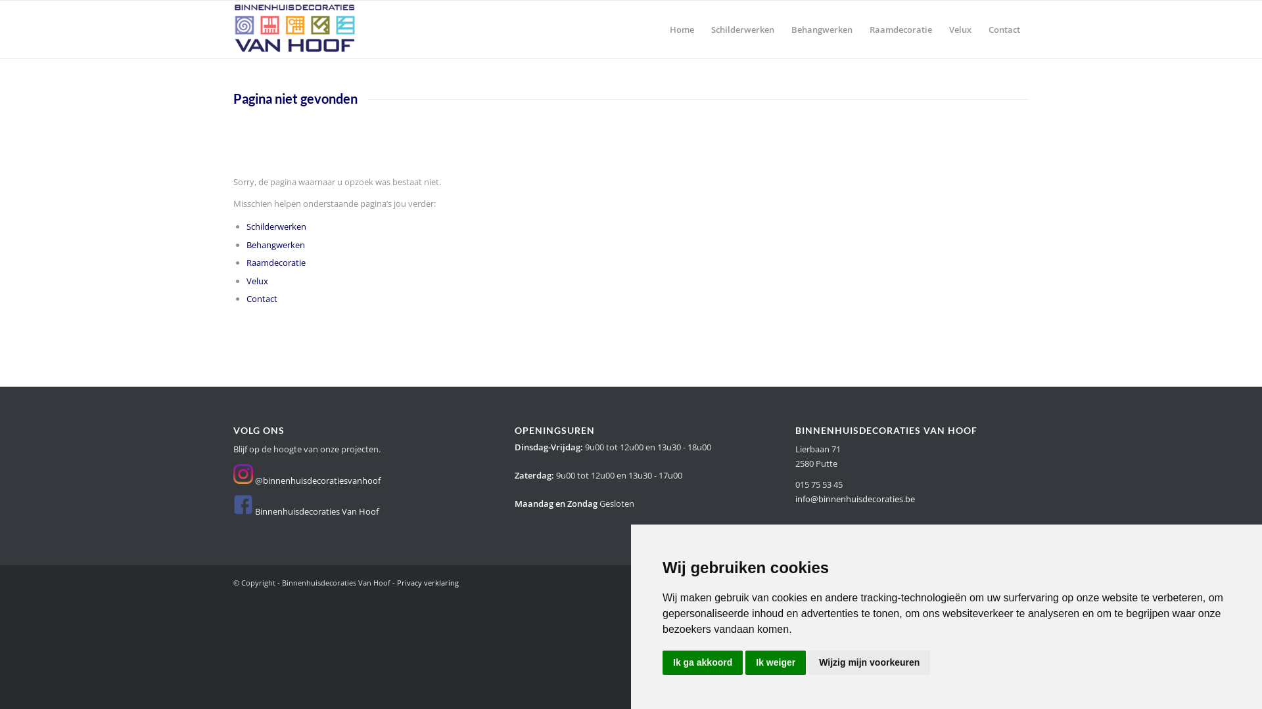 This screenshot has height=709, width=1262. Describe the element at coordinates (1019, 582) in the screenshot. I see `Facebook` at that location.